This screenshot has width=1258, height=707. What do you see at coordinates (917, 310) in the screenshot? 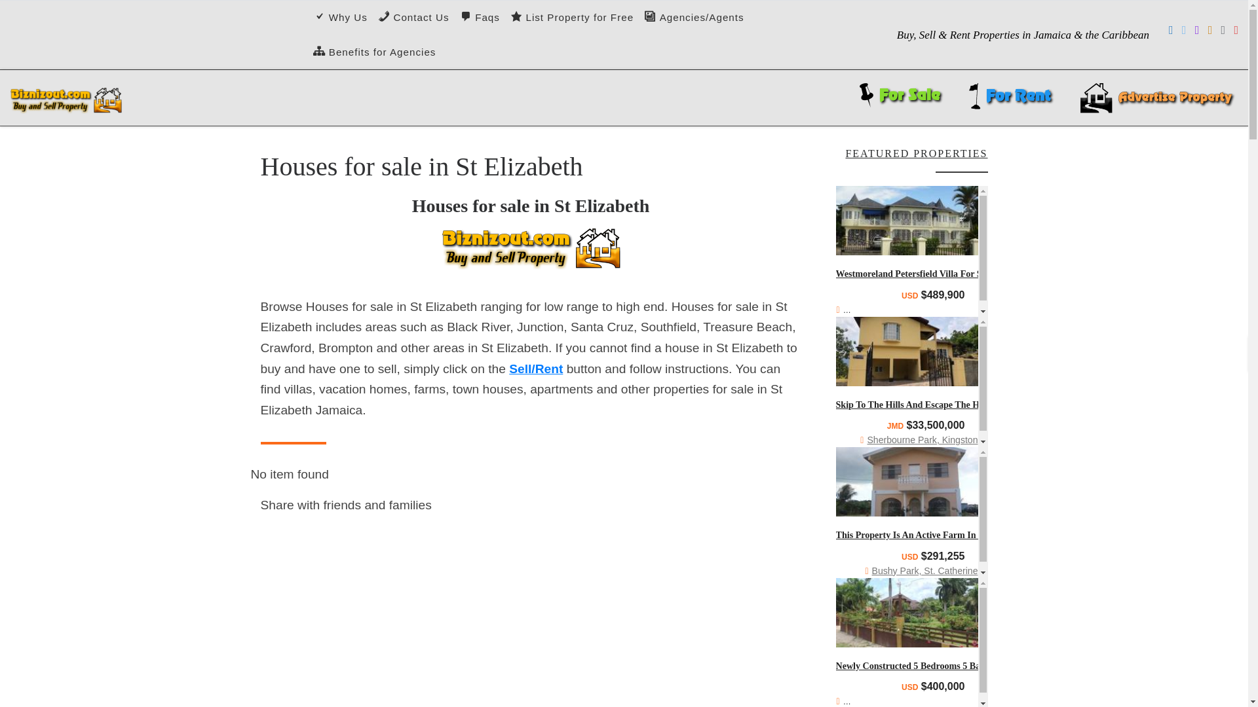
I see `Westmoreland, Petersfield, Jamaica` at bounding box center [917, 310].